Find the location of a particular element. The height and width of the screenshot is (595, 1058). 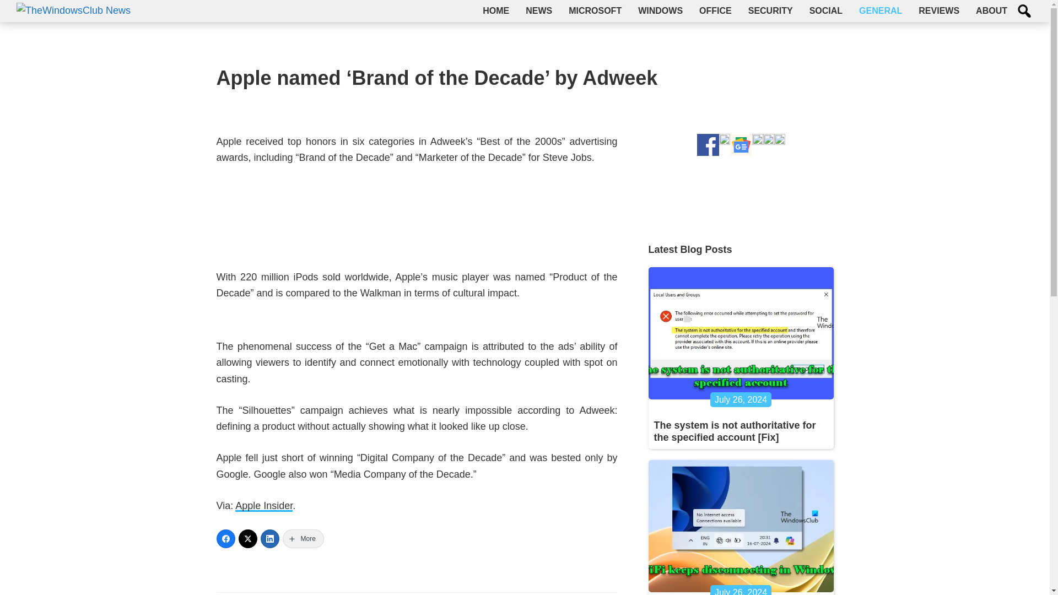

WINDOWS is located at coordinates (660, 11).